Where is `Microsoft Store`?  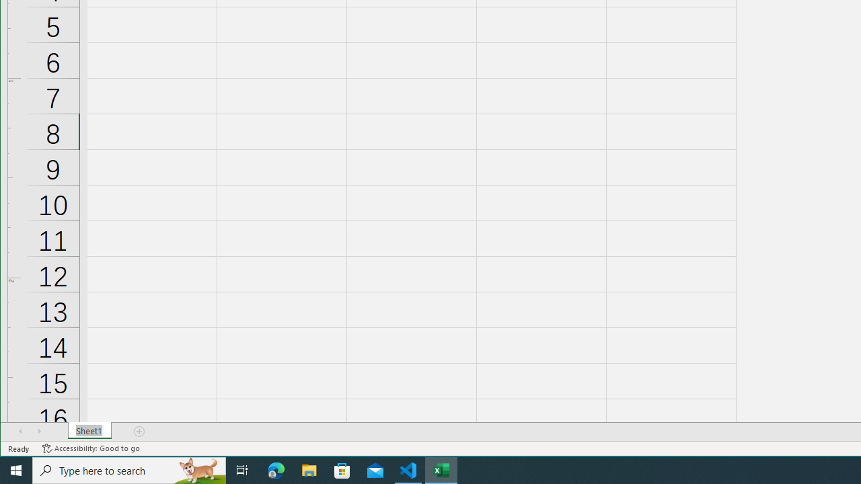 Microsoft Store is located at coordinates (342, 471).